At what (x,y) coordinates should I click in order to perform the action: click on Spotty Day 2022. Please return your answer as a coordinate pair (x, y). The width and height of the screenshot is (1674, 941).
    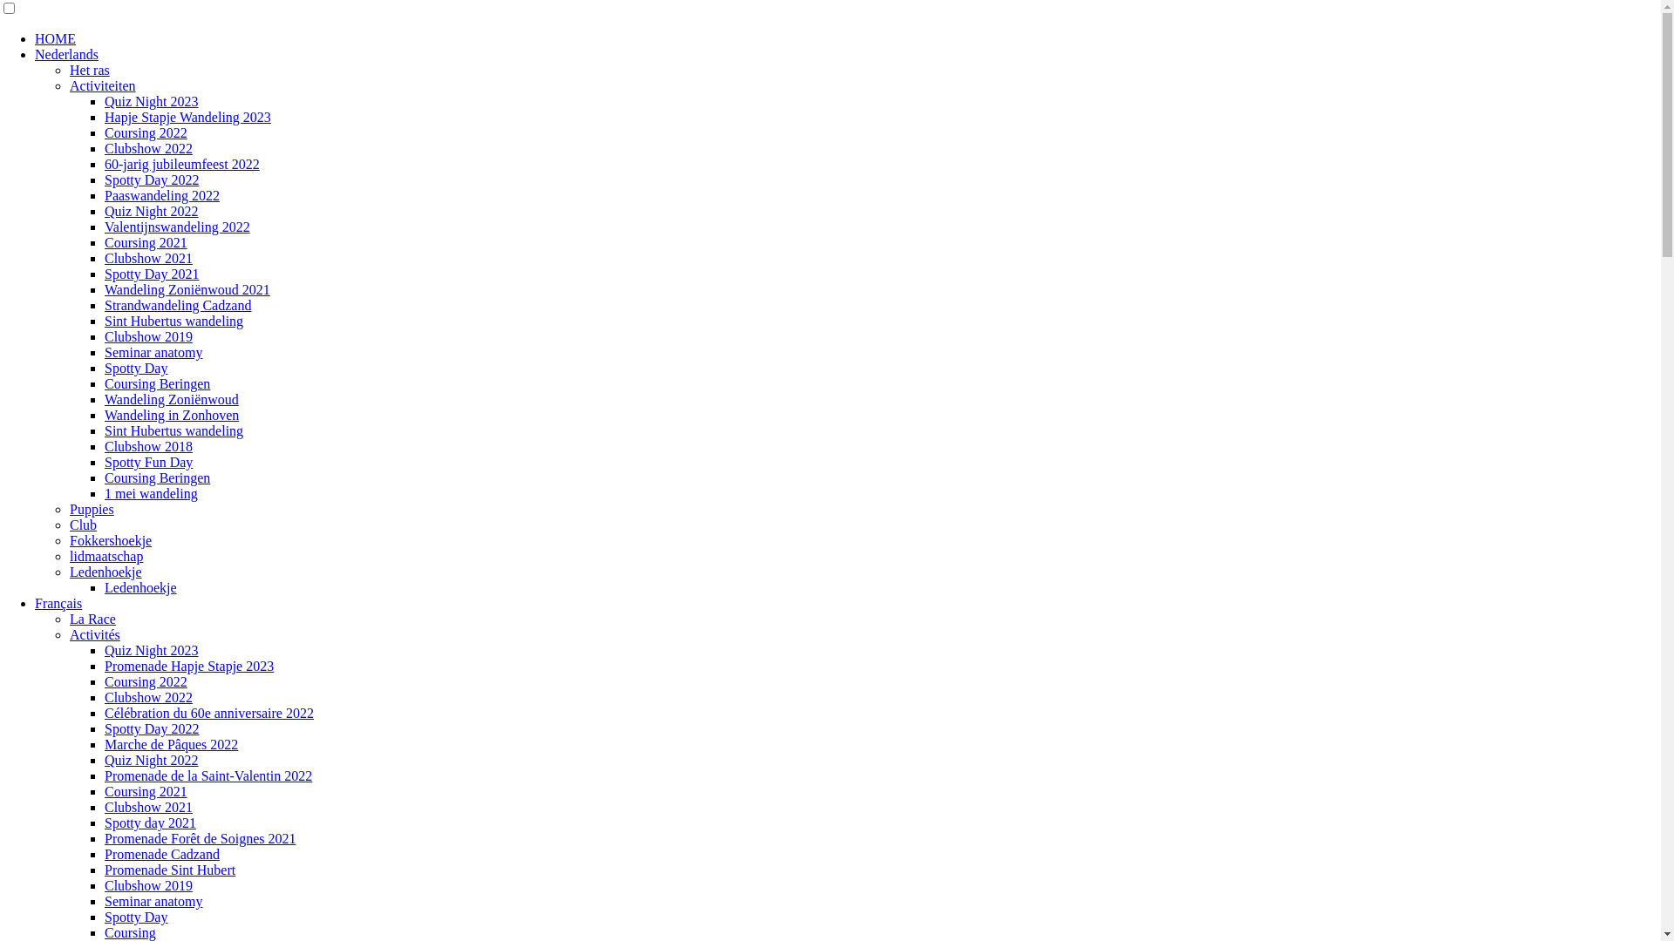
    Looking at the image, I should click on (152, 179).